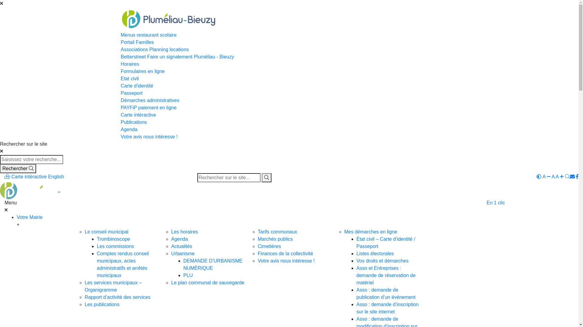 The image size is (583, 327). I want to click on A, so click(553, 177).